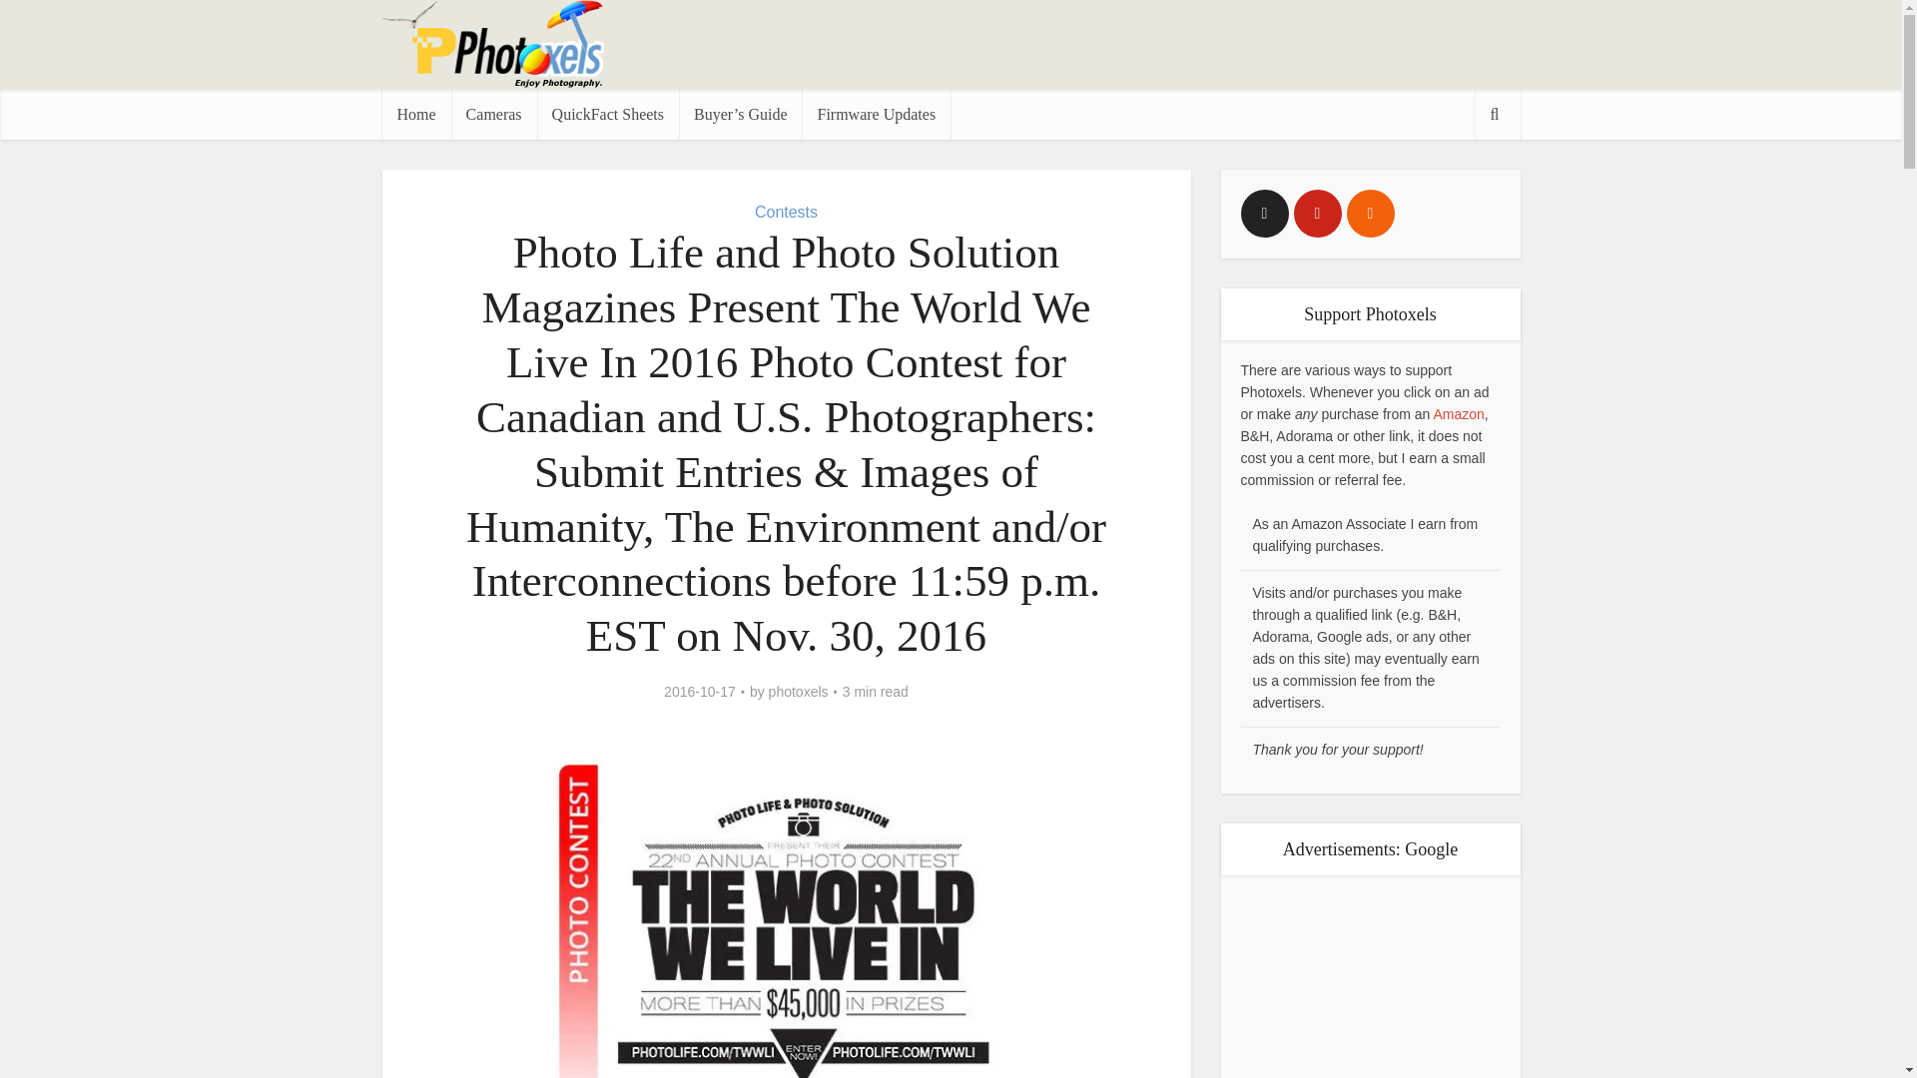 This screenshot has width=1917, height=1078. Describe the element at coordinates (787, 212) in the screenshot. I see `Contests` at that location.